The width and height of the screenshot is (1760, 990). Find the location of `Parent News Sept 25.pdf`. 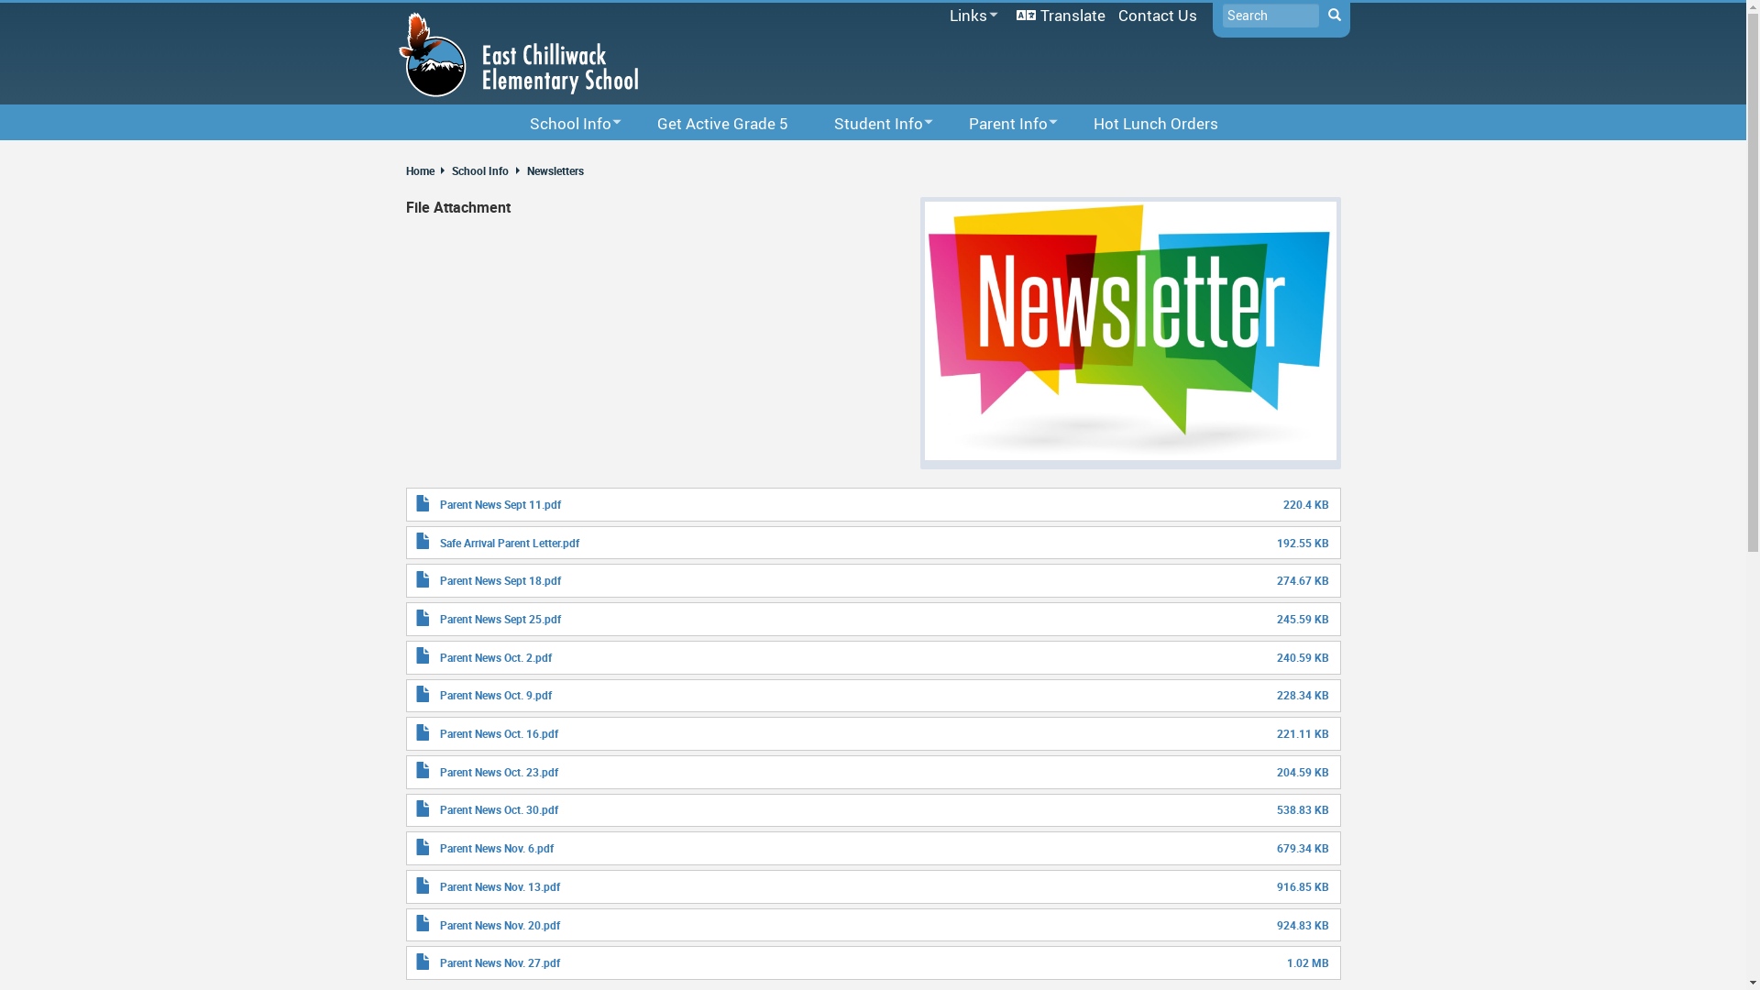

Parent News Sept 25.pdf is located at coordinates (500, 619).